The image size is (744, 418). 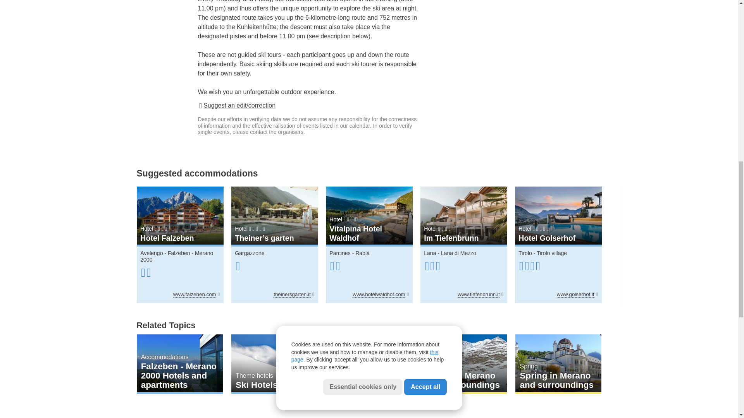 What do you see at coordinates (250, 253) in the screenshot?
I see `Gargazzone` at bounding box center [250, 253].